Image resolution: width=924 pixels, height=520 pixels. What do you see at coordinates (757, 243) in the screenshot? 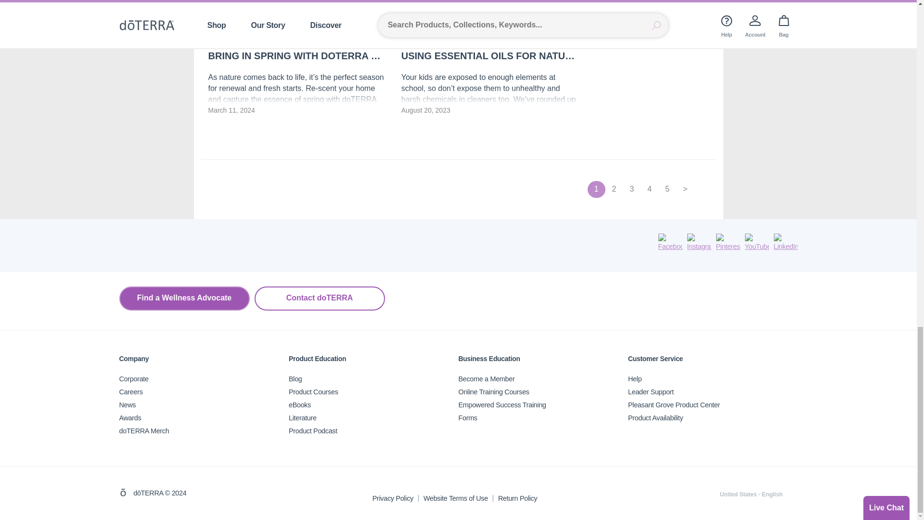
I see `YouTube` at bounding box center [757, 243].